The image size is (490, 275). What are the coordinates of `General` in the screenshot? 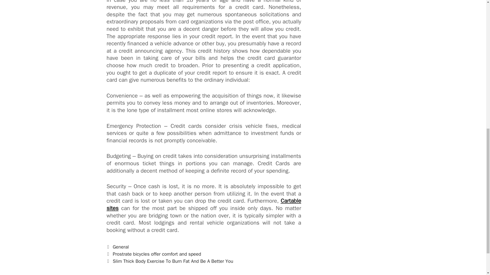 It's located at (120, 247).